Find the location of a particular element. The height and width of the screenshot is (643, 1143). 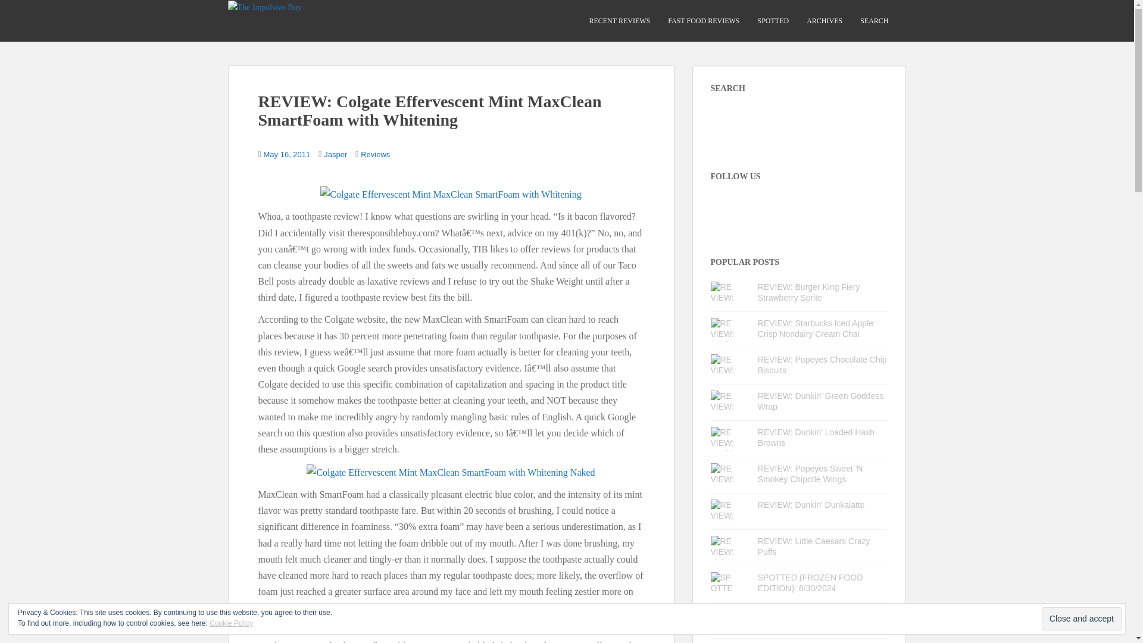

Jasper is located at coordinates (335, 154).